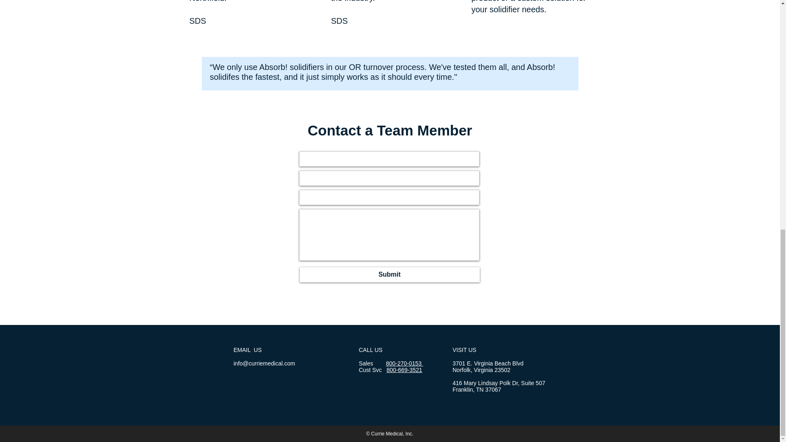 The width and height of the screenshot is (786, 442). What do you see at coordinates (404, 370) in the screenshot?
I see `800-669-3521` at bounding box center [404, 370].